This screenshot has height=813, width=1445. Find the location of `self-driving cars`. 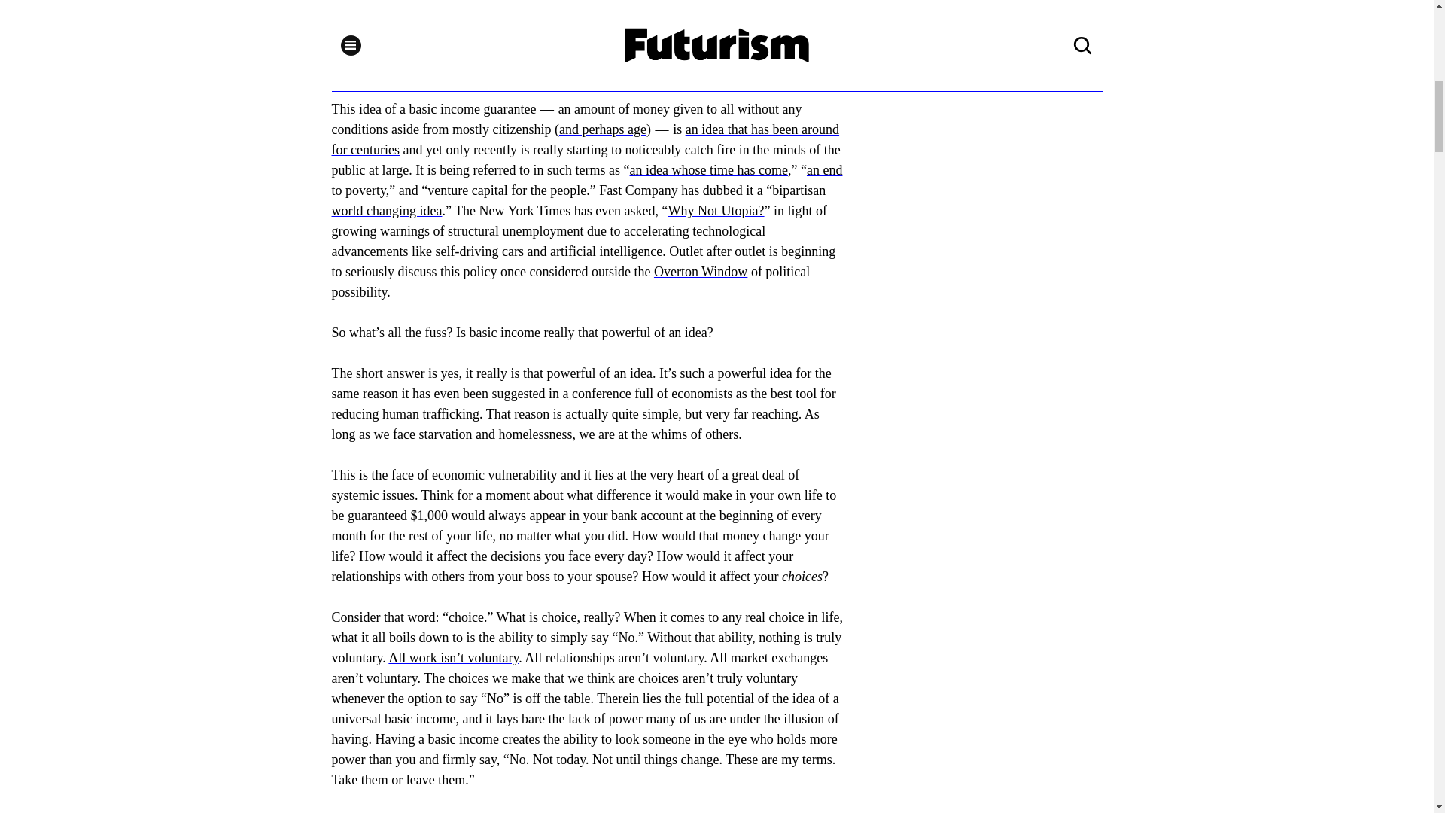

self-driving cars is located at coordinates (479, 251).